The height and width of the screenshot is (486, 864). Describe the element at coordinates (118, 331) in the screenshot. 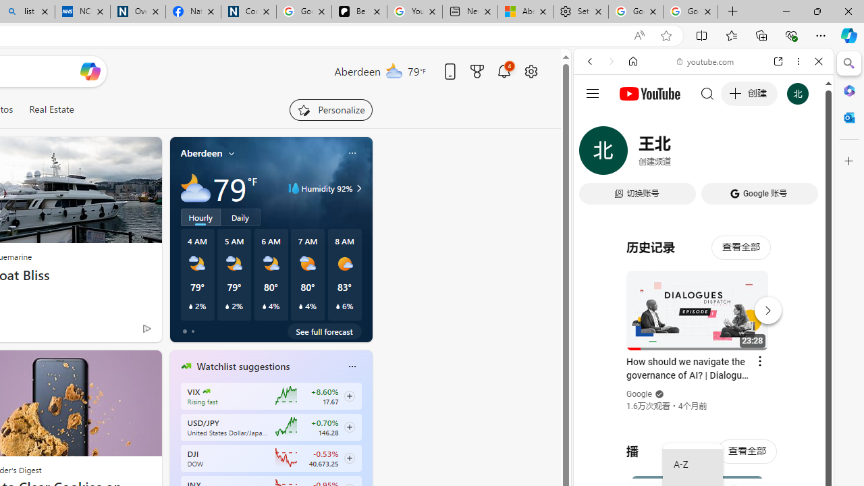

I see `You're following FOX News` at that location.